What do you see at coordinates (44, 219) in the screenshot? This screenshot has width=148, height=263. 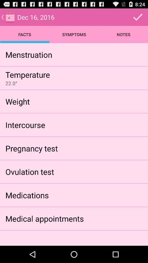 I see `swipe until medical appointments icon` at bounding box center [44, 219].